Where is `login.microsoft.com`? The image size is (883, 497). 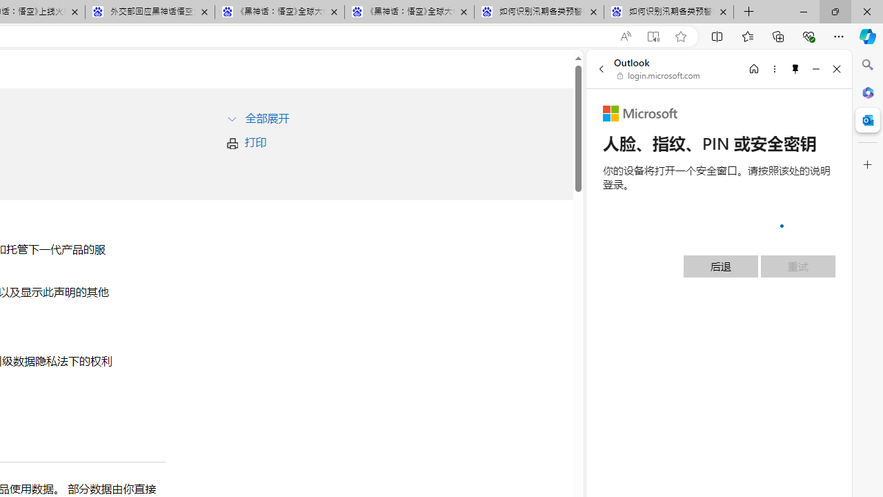 login.microsoft.com is located at coordinates (659, 76).